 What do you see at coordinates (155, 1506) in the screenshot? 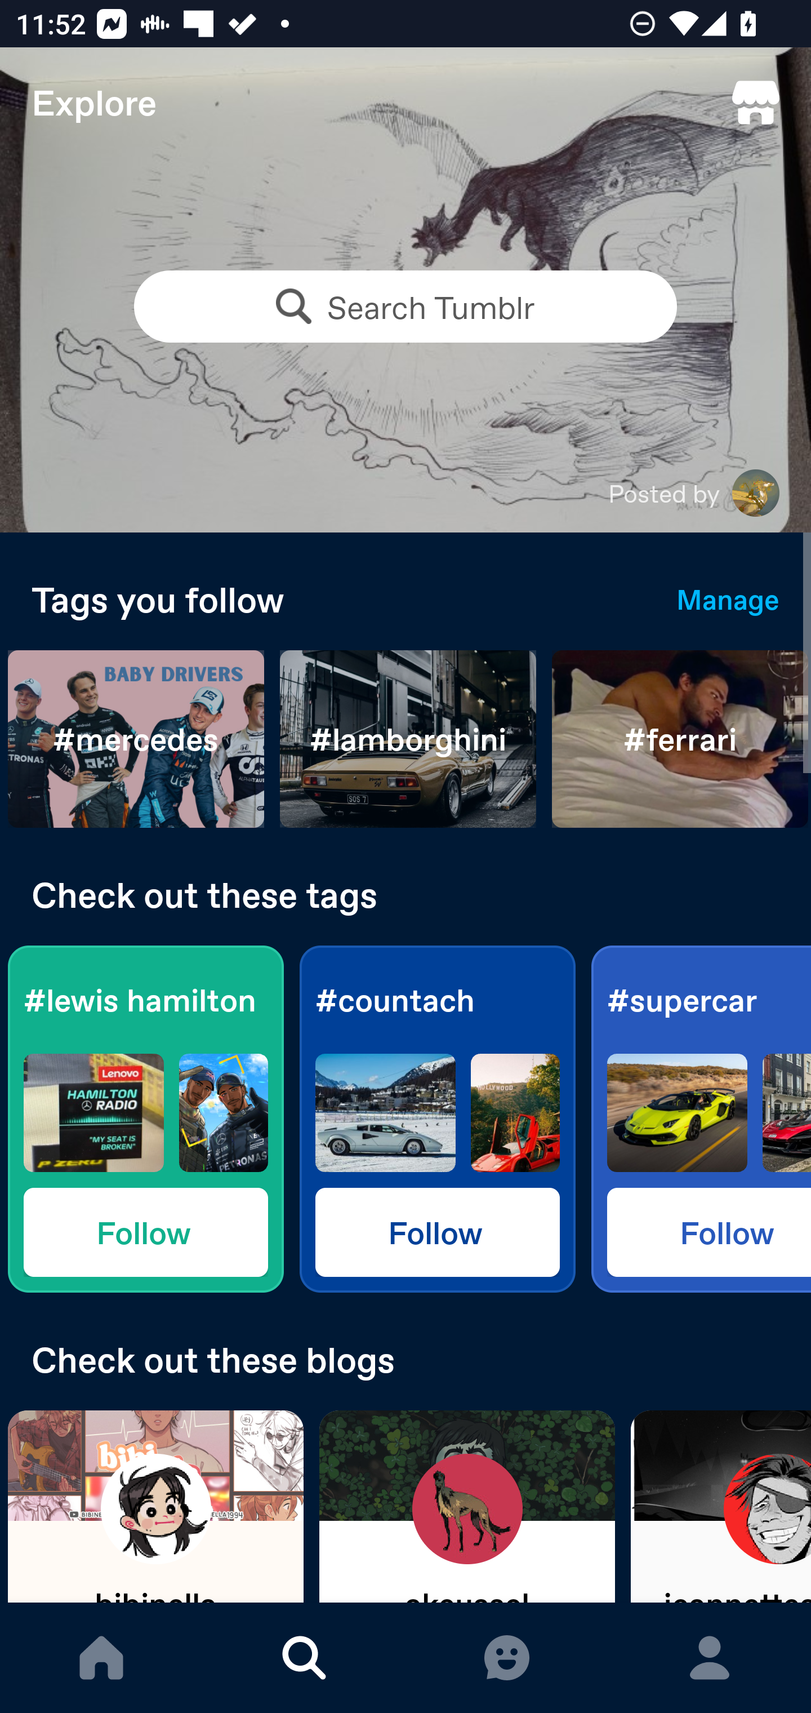
I see `bibinella` at bounding box center [155, 1506].